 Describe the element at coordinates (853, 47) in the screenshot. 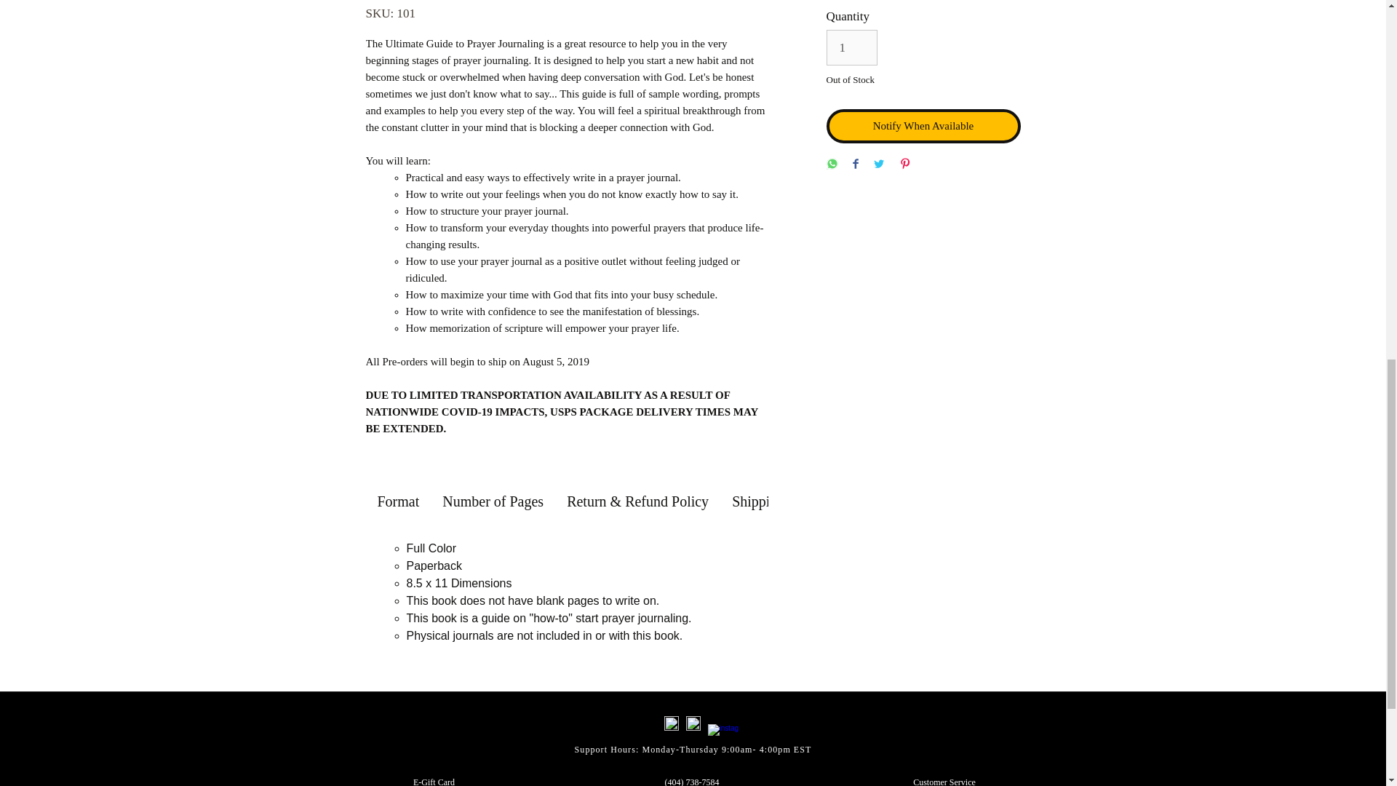

I see `1` at that location.